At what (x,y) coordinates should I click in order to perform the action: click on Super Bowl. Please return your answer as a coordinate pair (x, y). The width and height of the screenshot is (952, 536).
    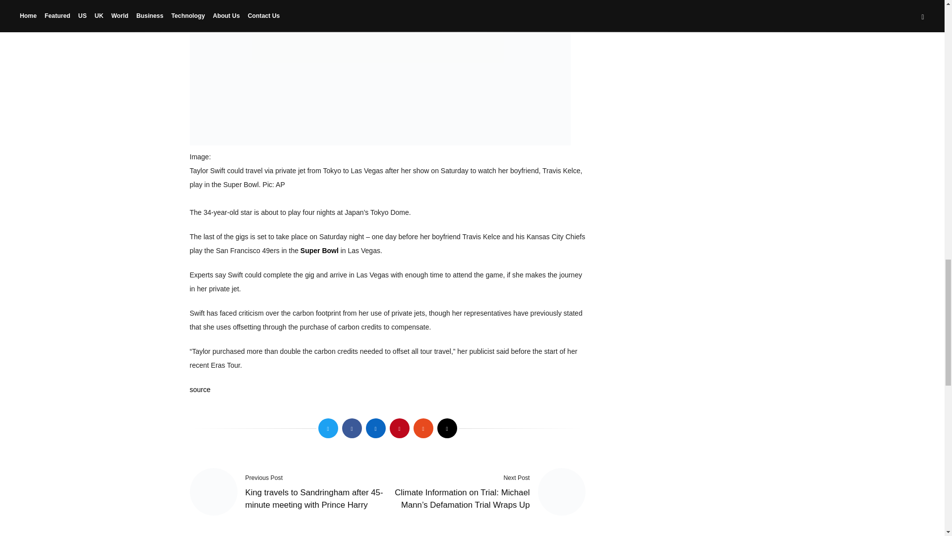
    Looking at the image, I should click on (319, 250).